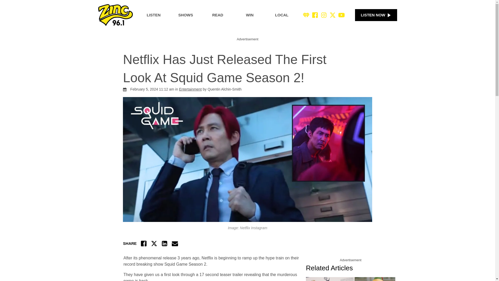  Describe the element at coordinates (324, 15) in the screenshot. I see `Instagram` at that location.